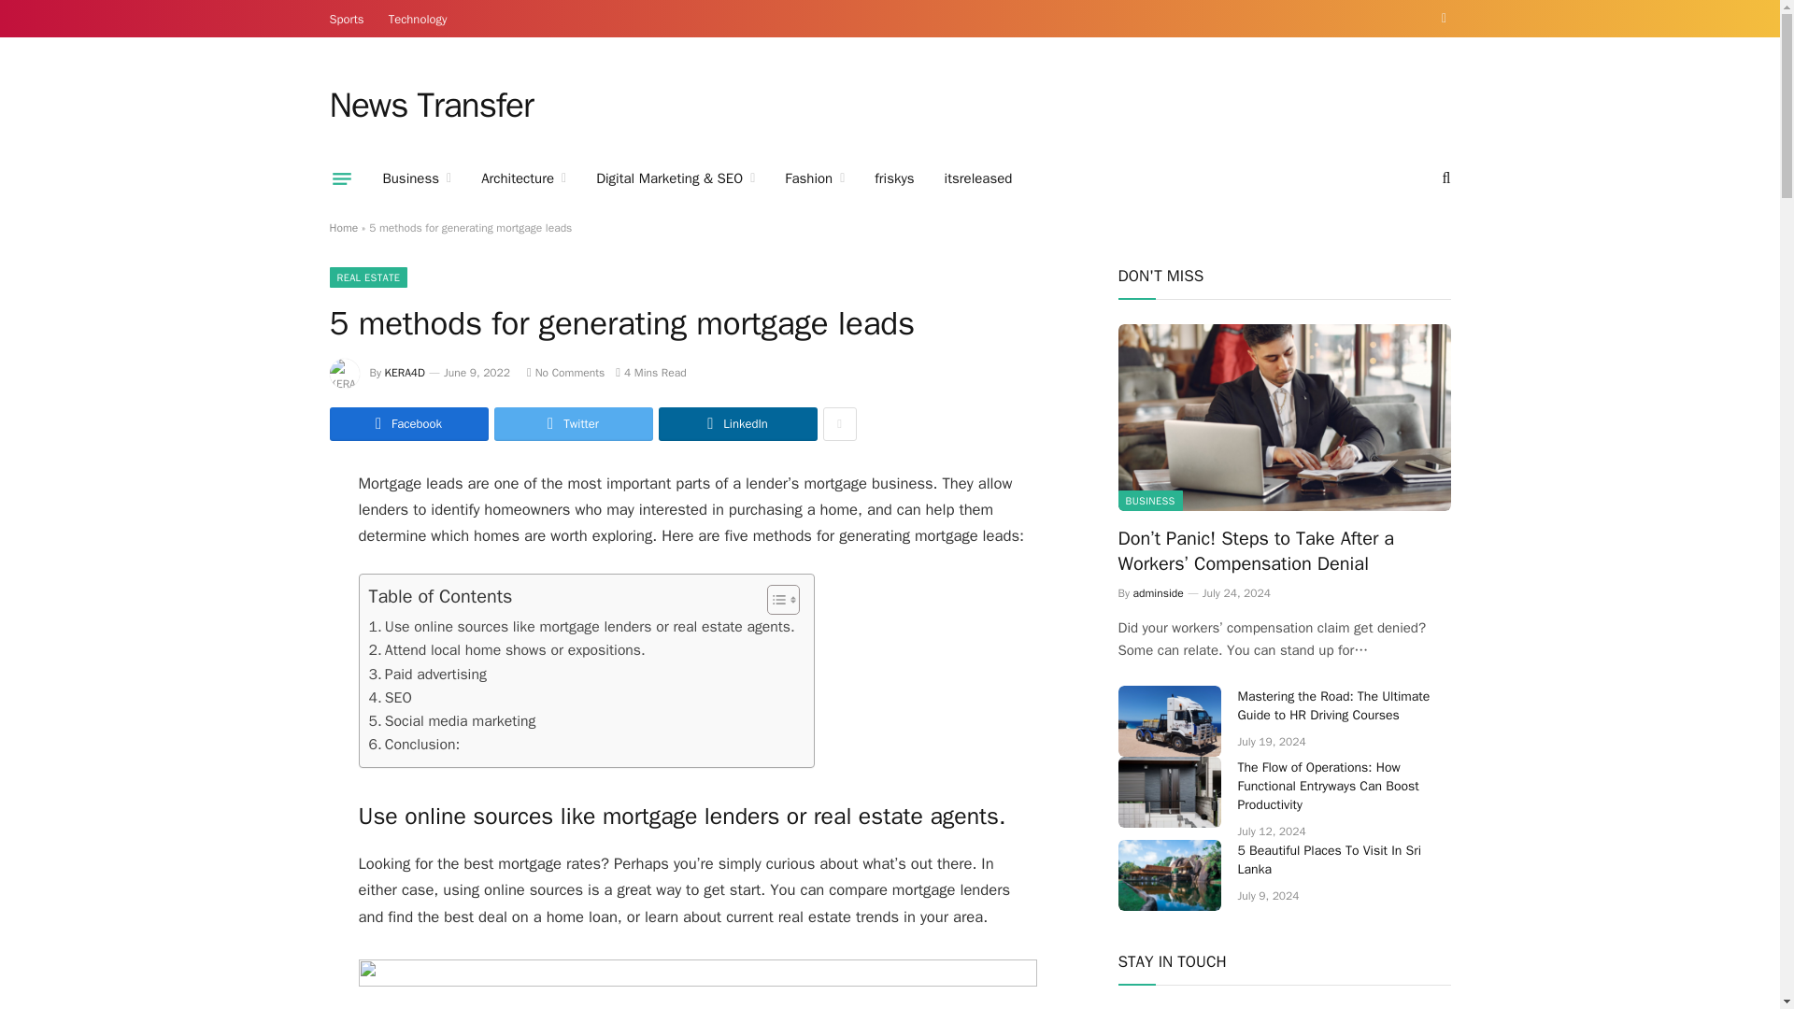 Image resolution: width=1794 pixels, height=1009 pixels. Describe the element at coordinates (417, 178) in the screenshot. I see `Business` at that location.